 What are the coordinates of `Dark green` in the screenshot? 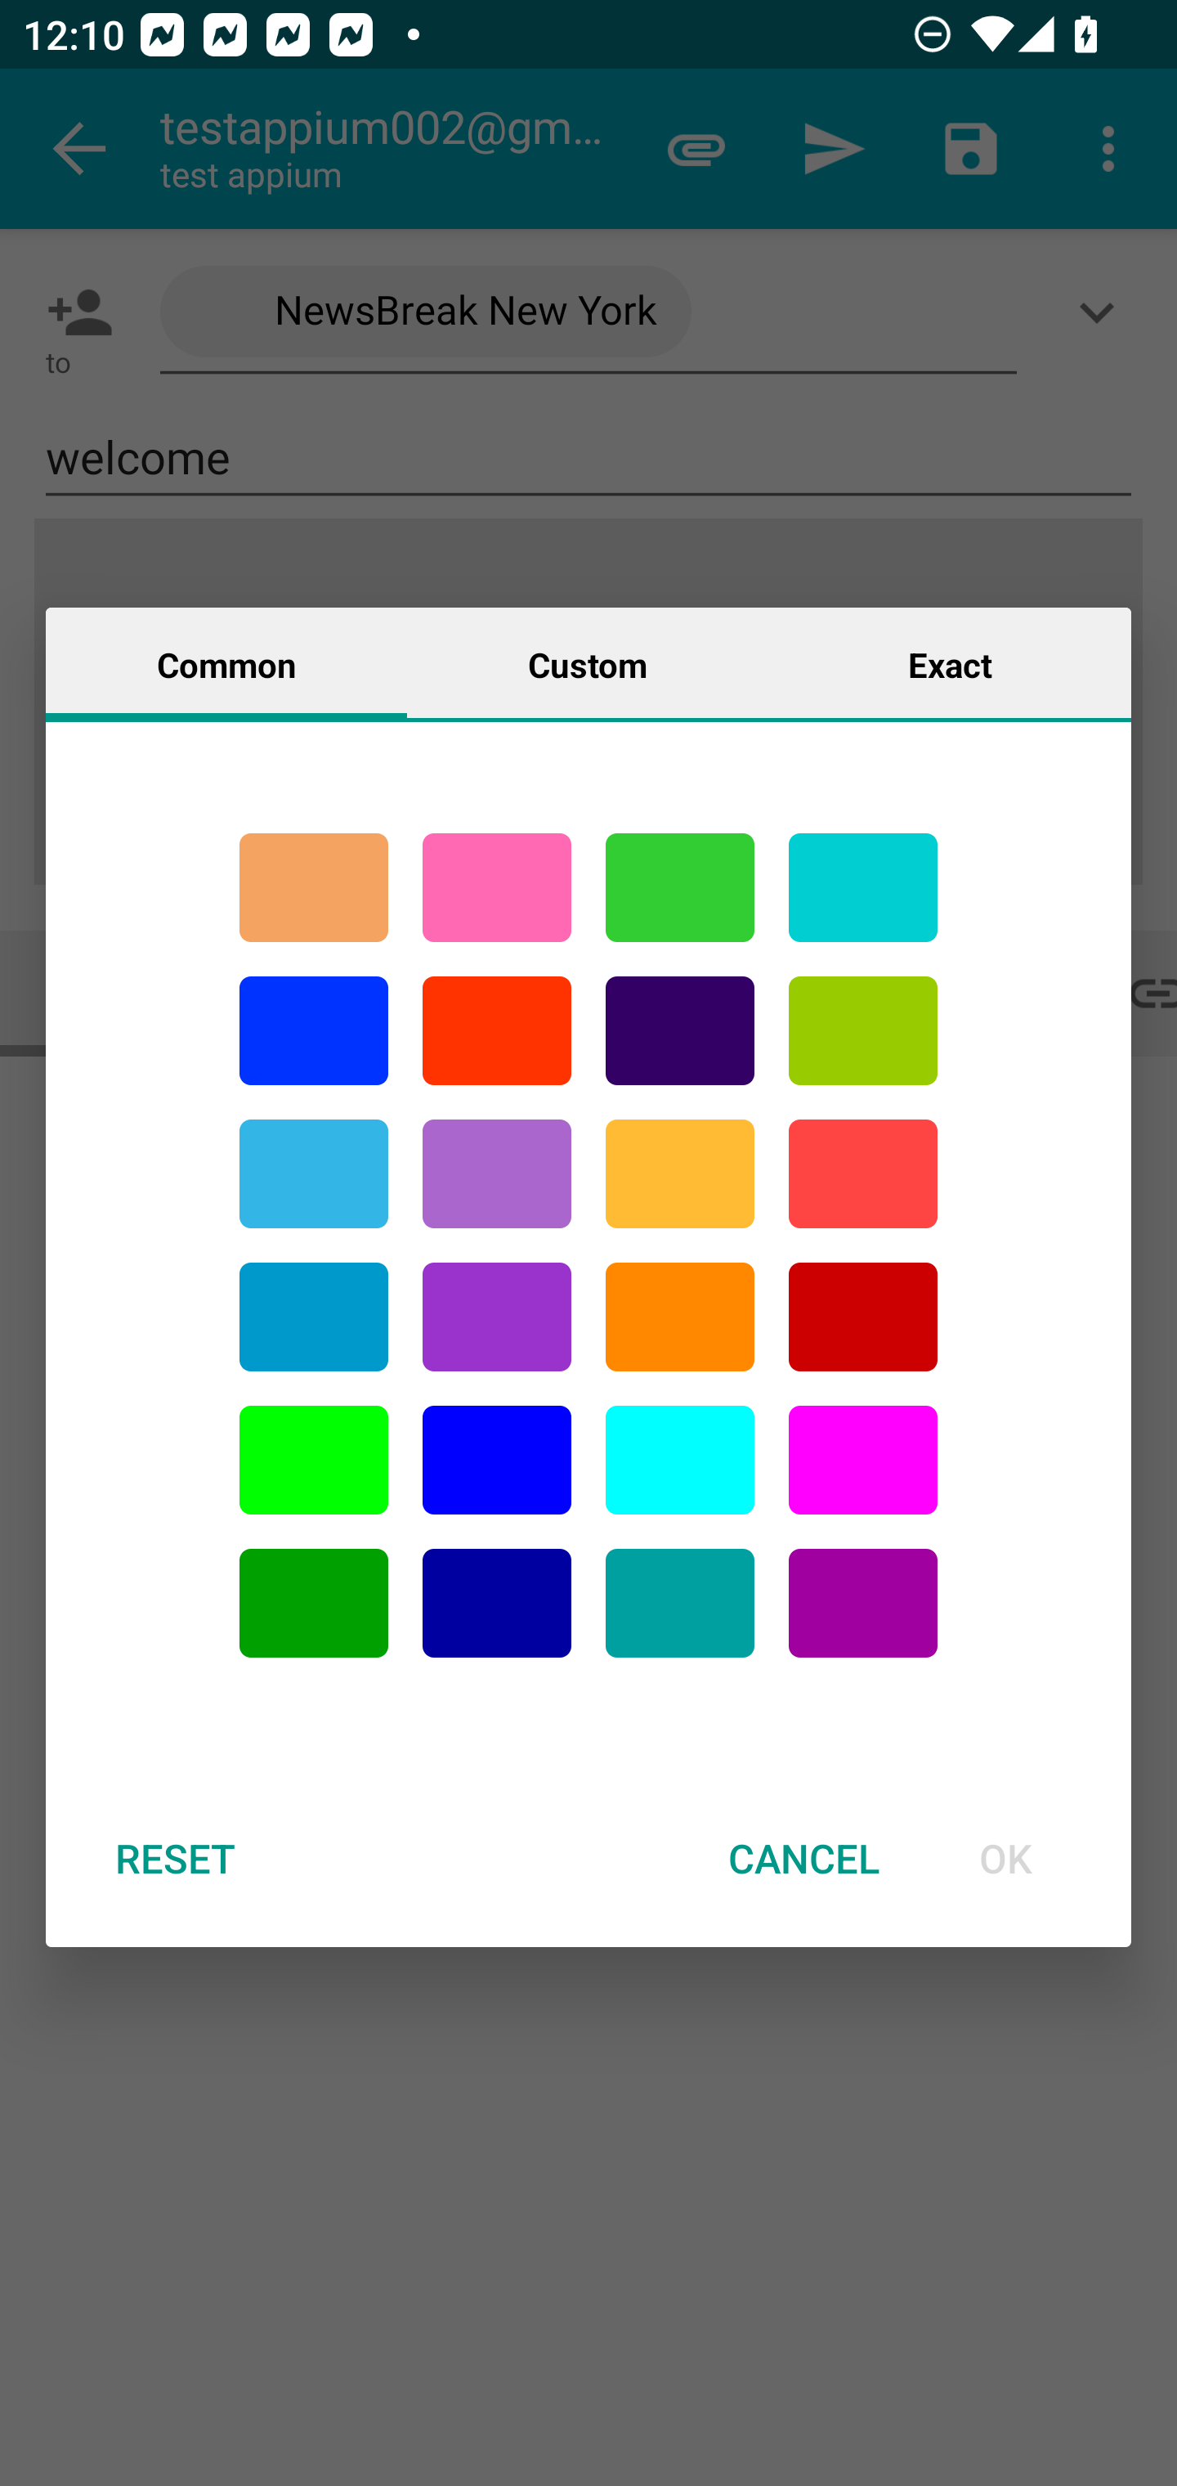 It's located at (314, 1603).